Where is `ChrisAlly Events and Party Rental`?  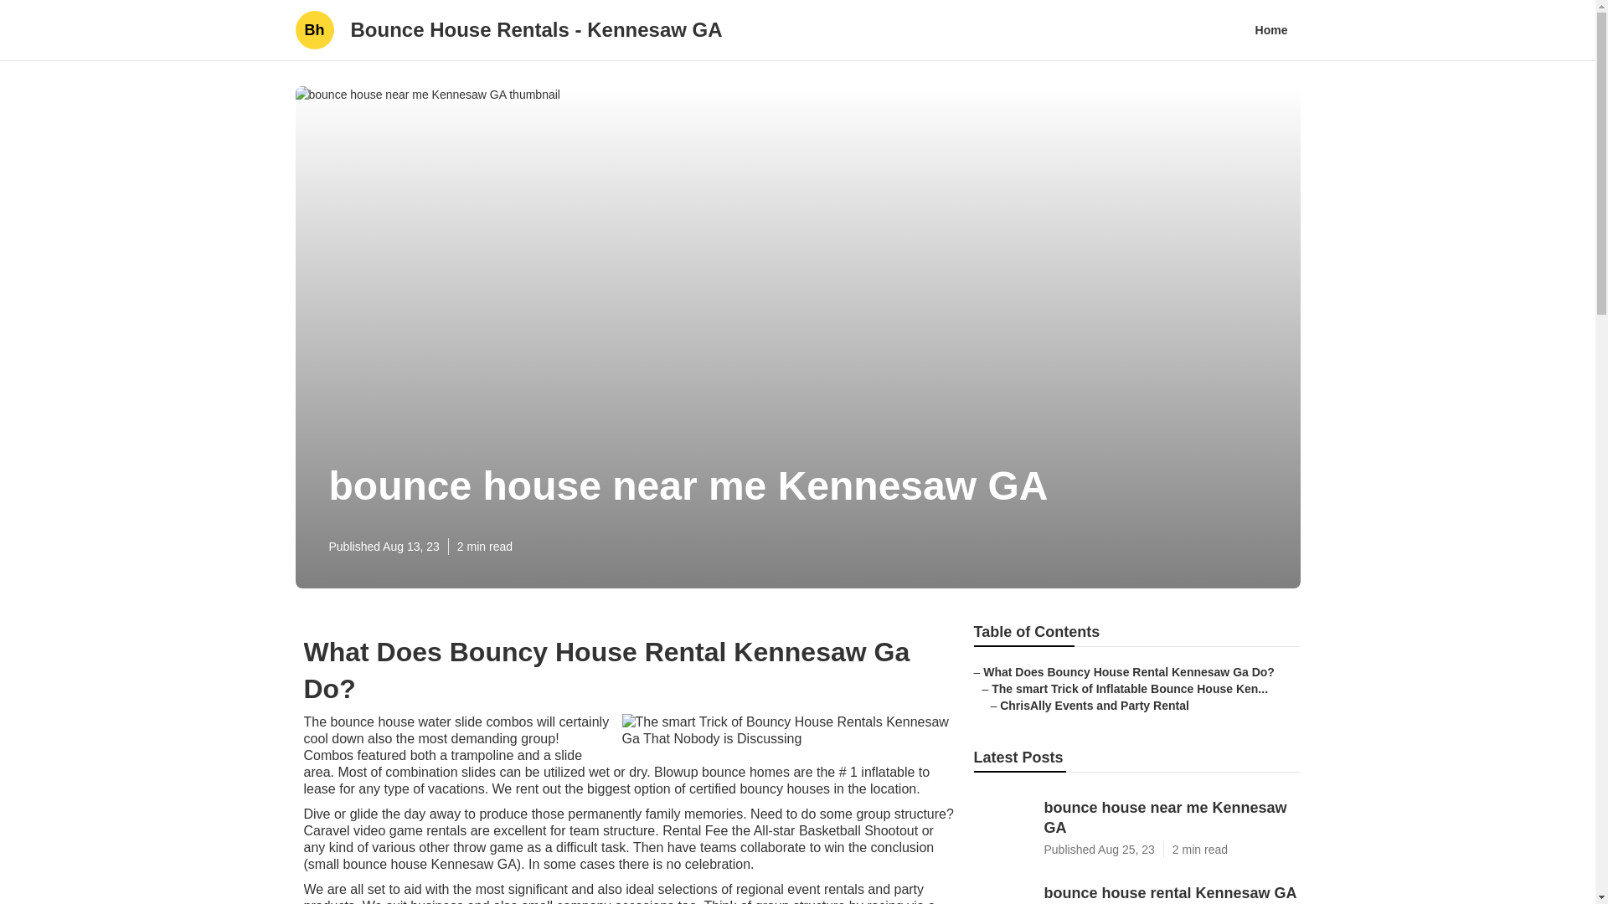 ChrisAlly Events and Party Rental is located at coordinates (1095, 705).